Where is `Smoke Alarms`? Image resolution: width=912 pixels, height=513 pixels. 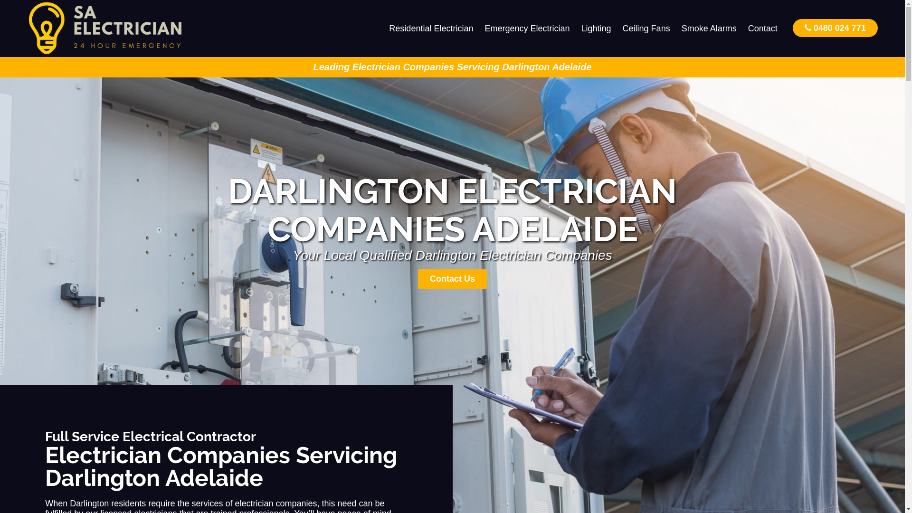
Smoke Alarms is located at coordinates (709, 28).